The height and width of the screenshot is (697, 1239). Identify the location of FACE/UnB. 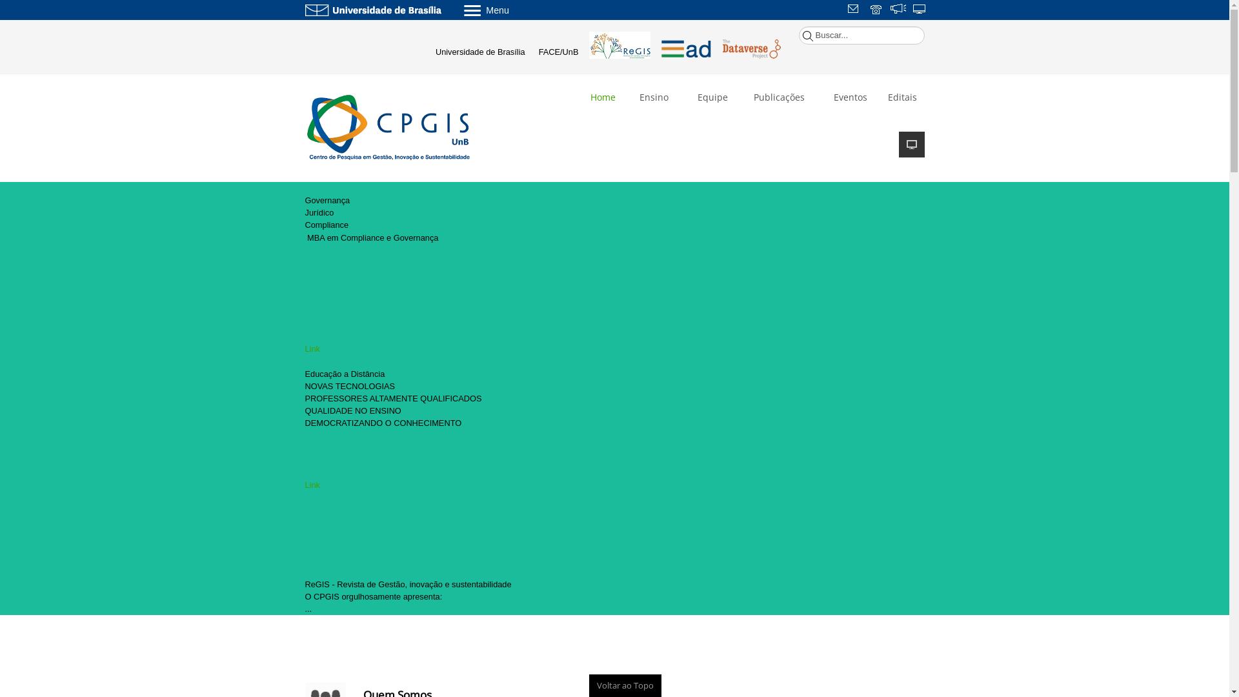
(558, 52).